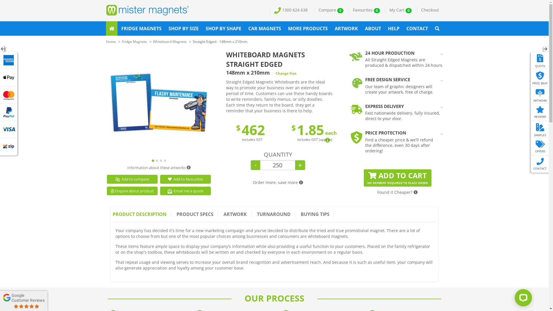  What do you see at coordinates (290, 10) in the screenshot?
I see `1300 624 638` at bounding box center [290, 10].